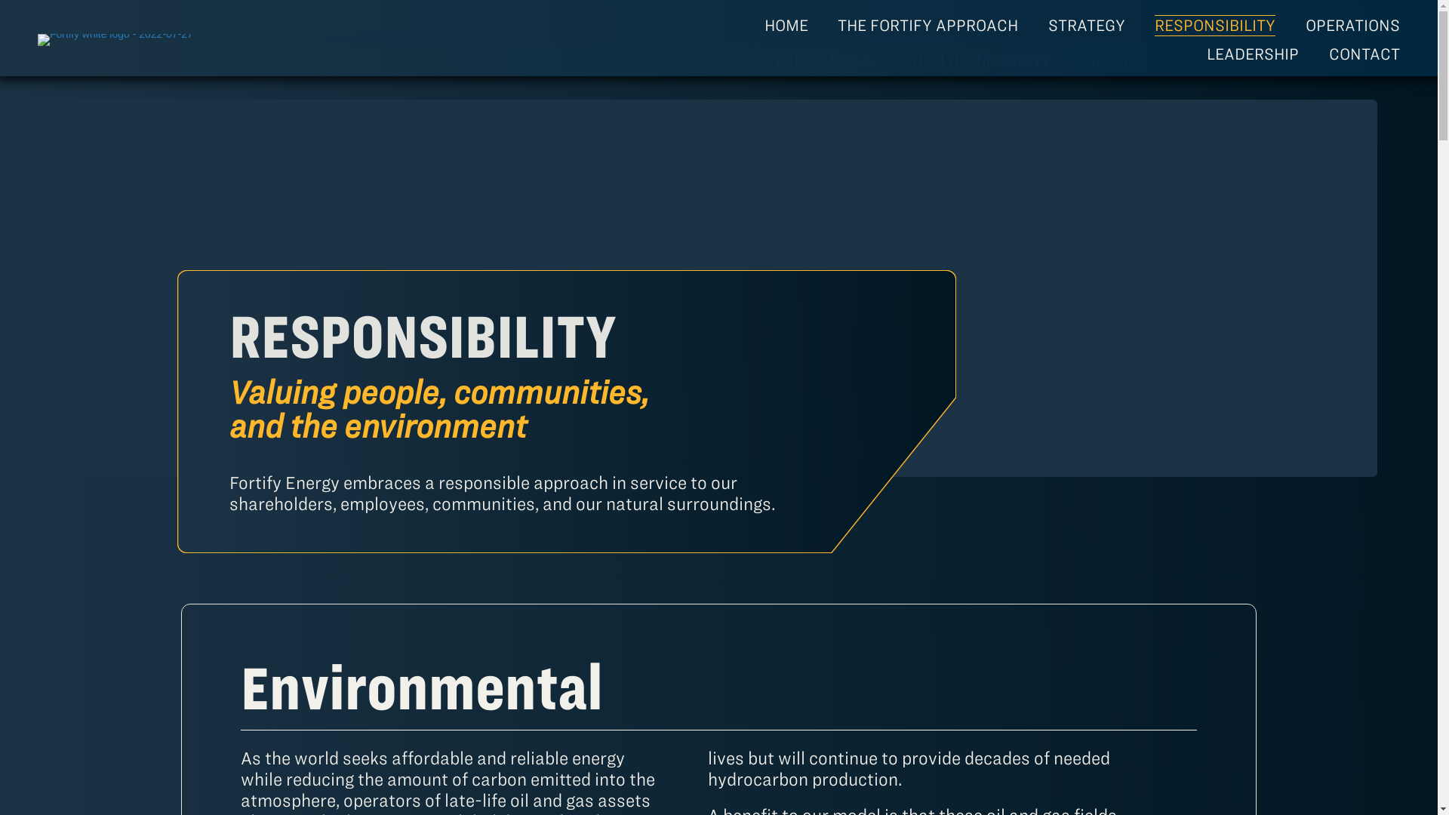  Describe the element at coordinates (981, 60) in the screenshot. I see `HEALTH AND SAFETY` at that location.